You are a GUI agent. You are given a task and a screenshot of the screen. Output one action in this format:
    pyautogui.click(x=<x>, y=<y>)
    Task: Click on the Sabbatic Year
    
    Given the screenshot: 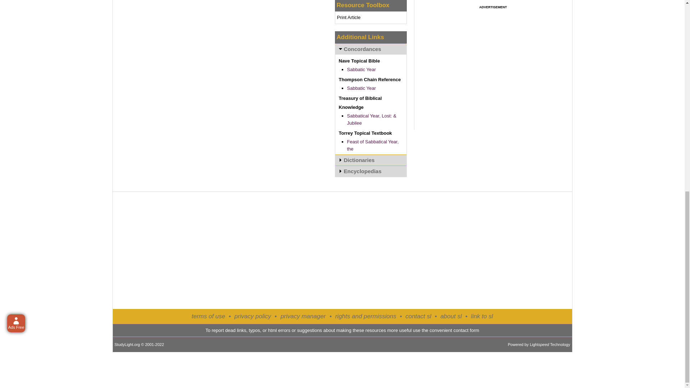 What is the action you would take?
    pyautogui.click(x=362, y=69)
    